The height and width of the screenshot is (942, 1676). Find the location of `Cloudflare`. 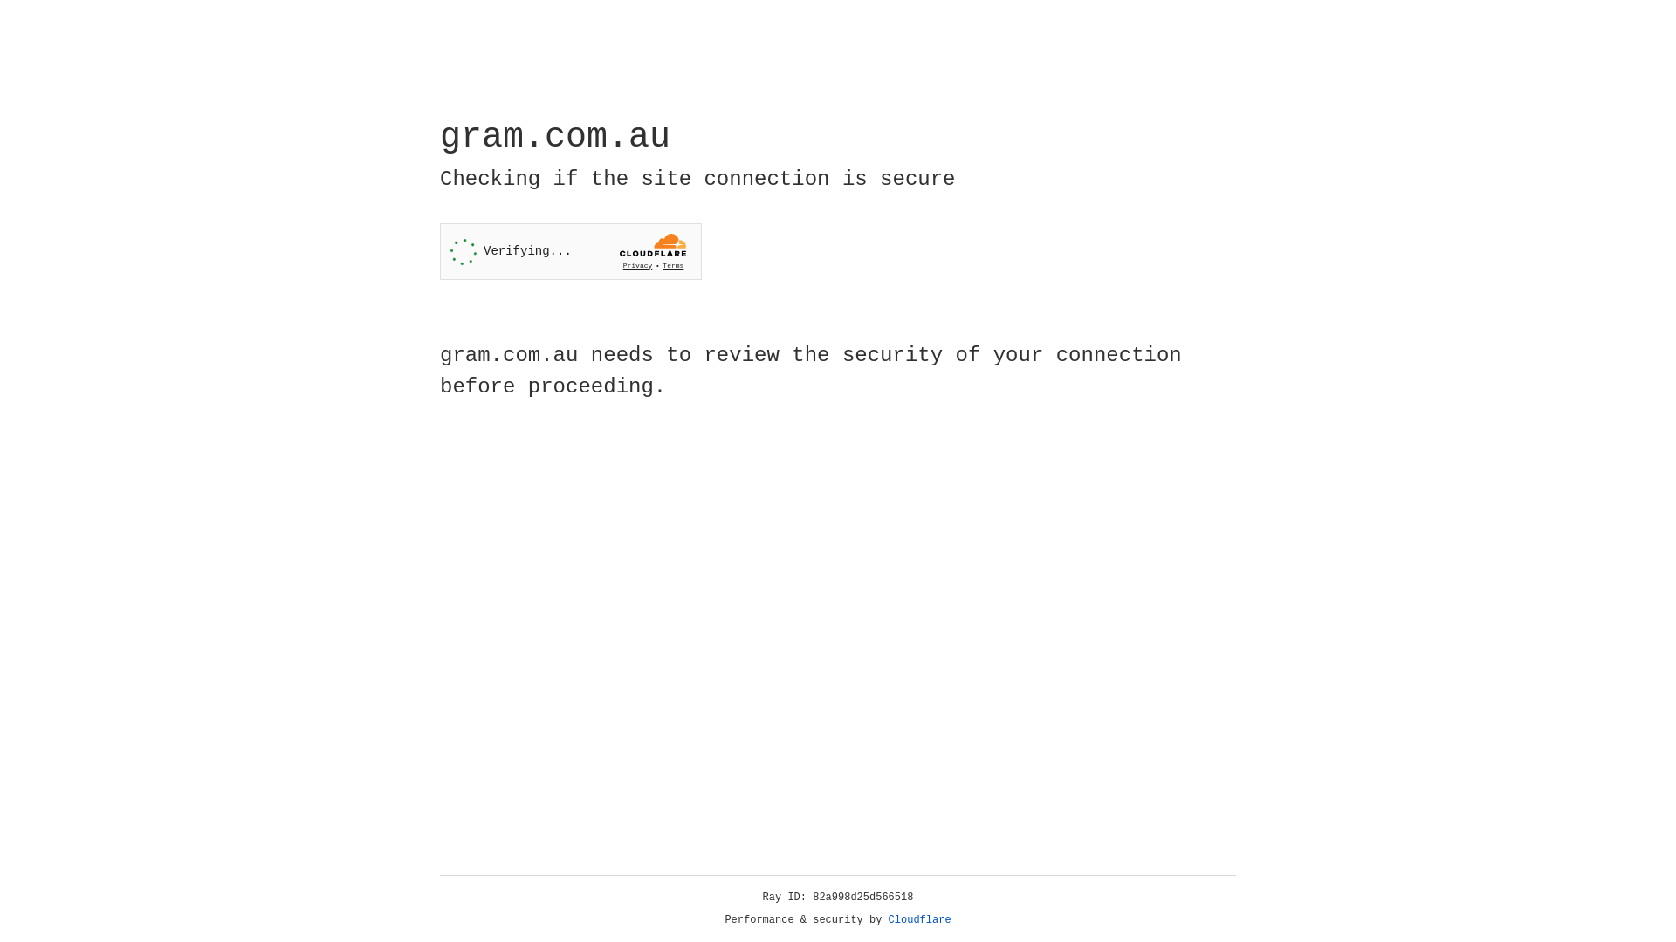

Cloudflare is located at coordinates (920, 920).